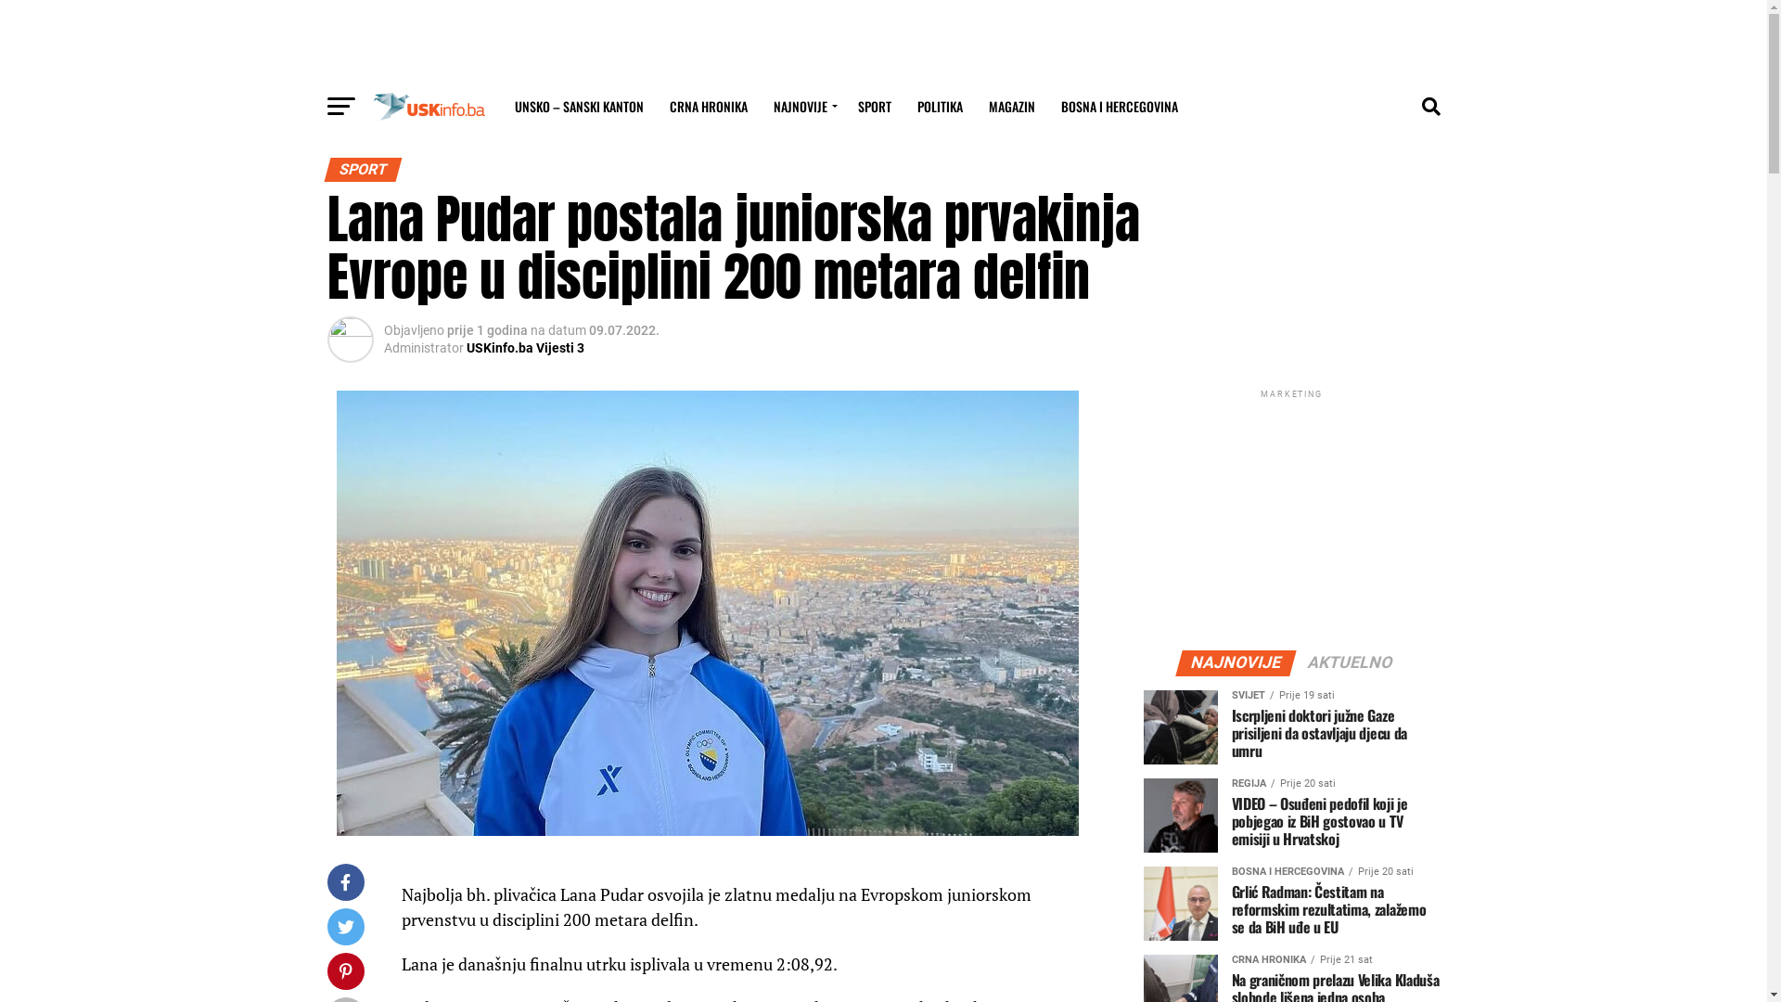  I want to click on CRNA HRONIKA, so click(709, 107).